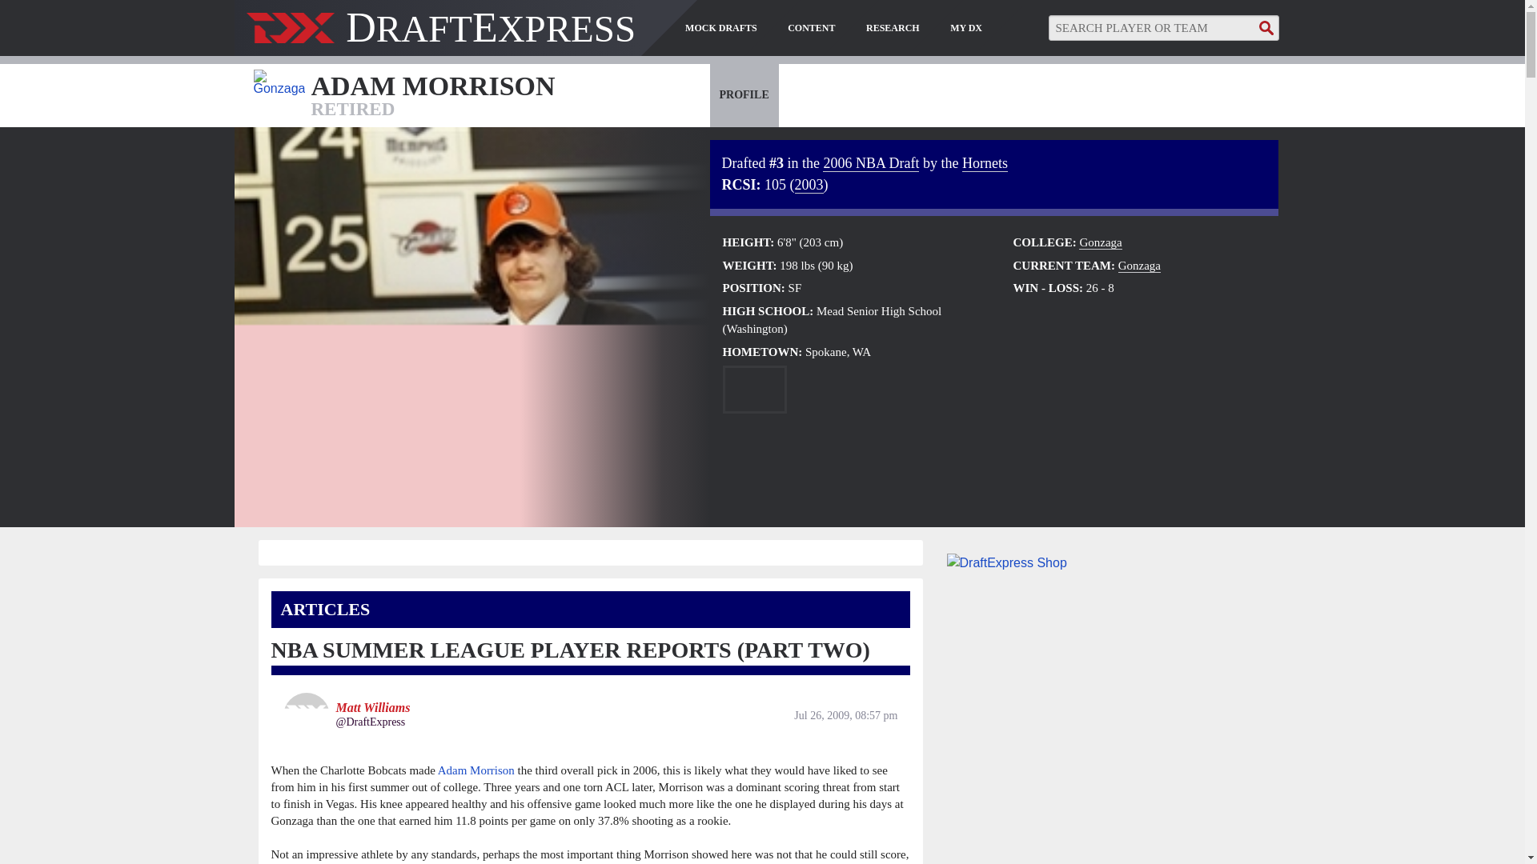 This screenshot has width=1537, height=864. What do you see at coordinates (721, 28) in the screenshot?
I see `MOCK DRAFTS` at bounding box center [721, 28].